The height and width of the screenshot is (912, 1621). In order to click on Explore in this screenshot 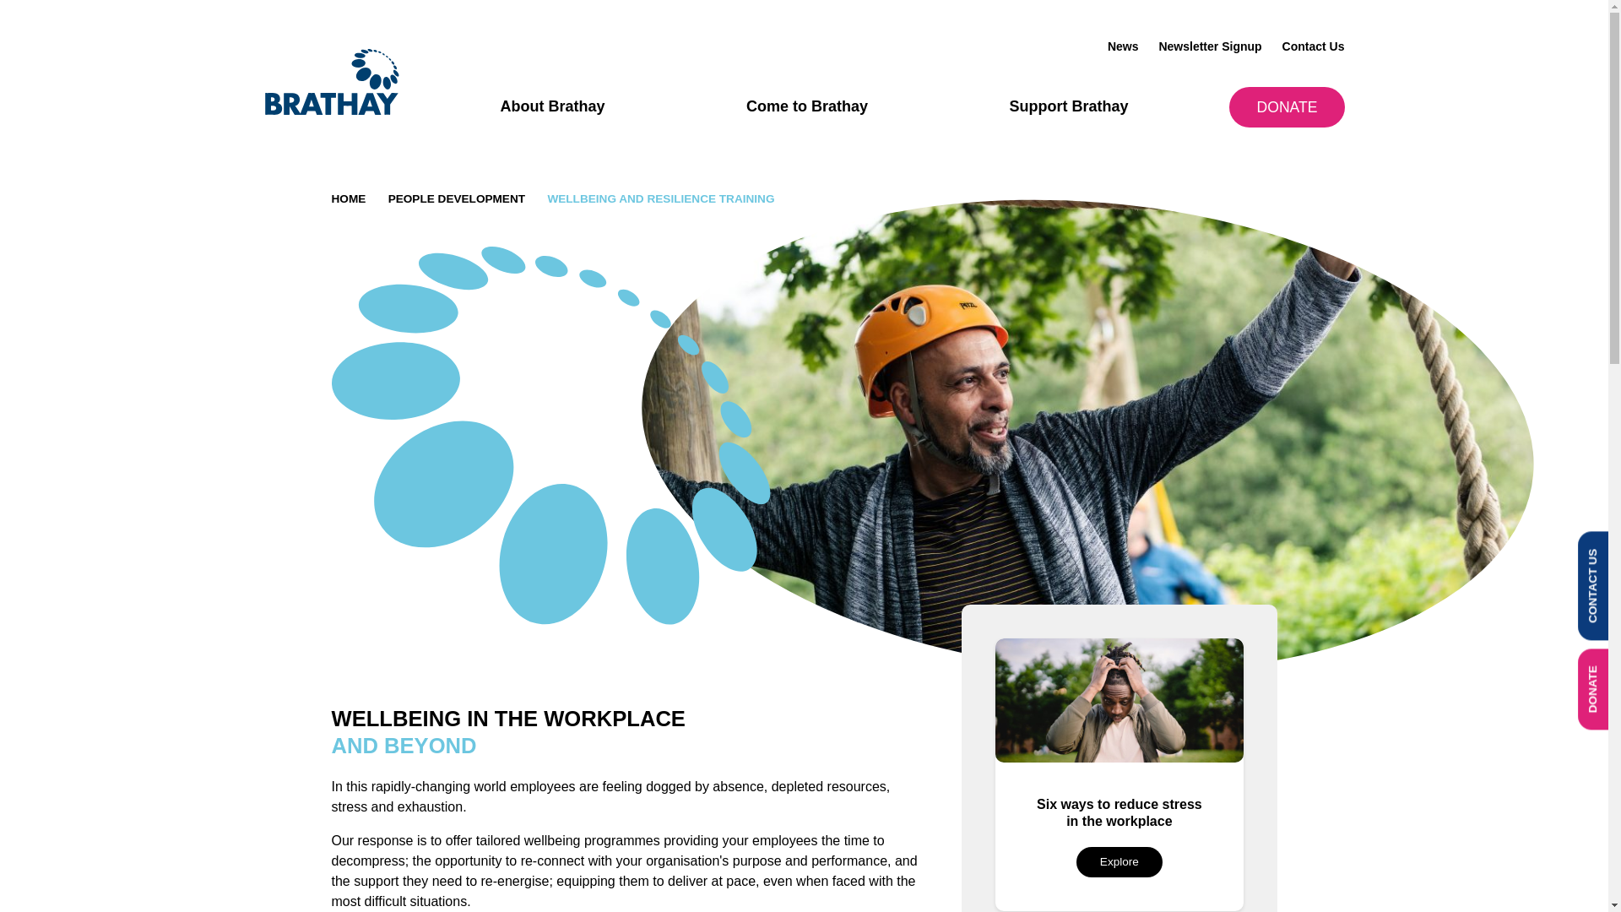, I will do `click(1119, 861)`.